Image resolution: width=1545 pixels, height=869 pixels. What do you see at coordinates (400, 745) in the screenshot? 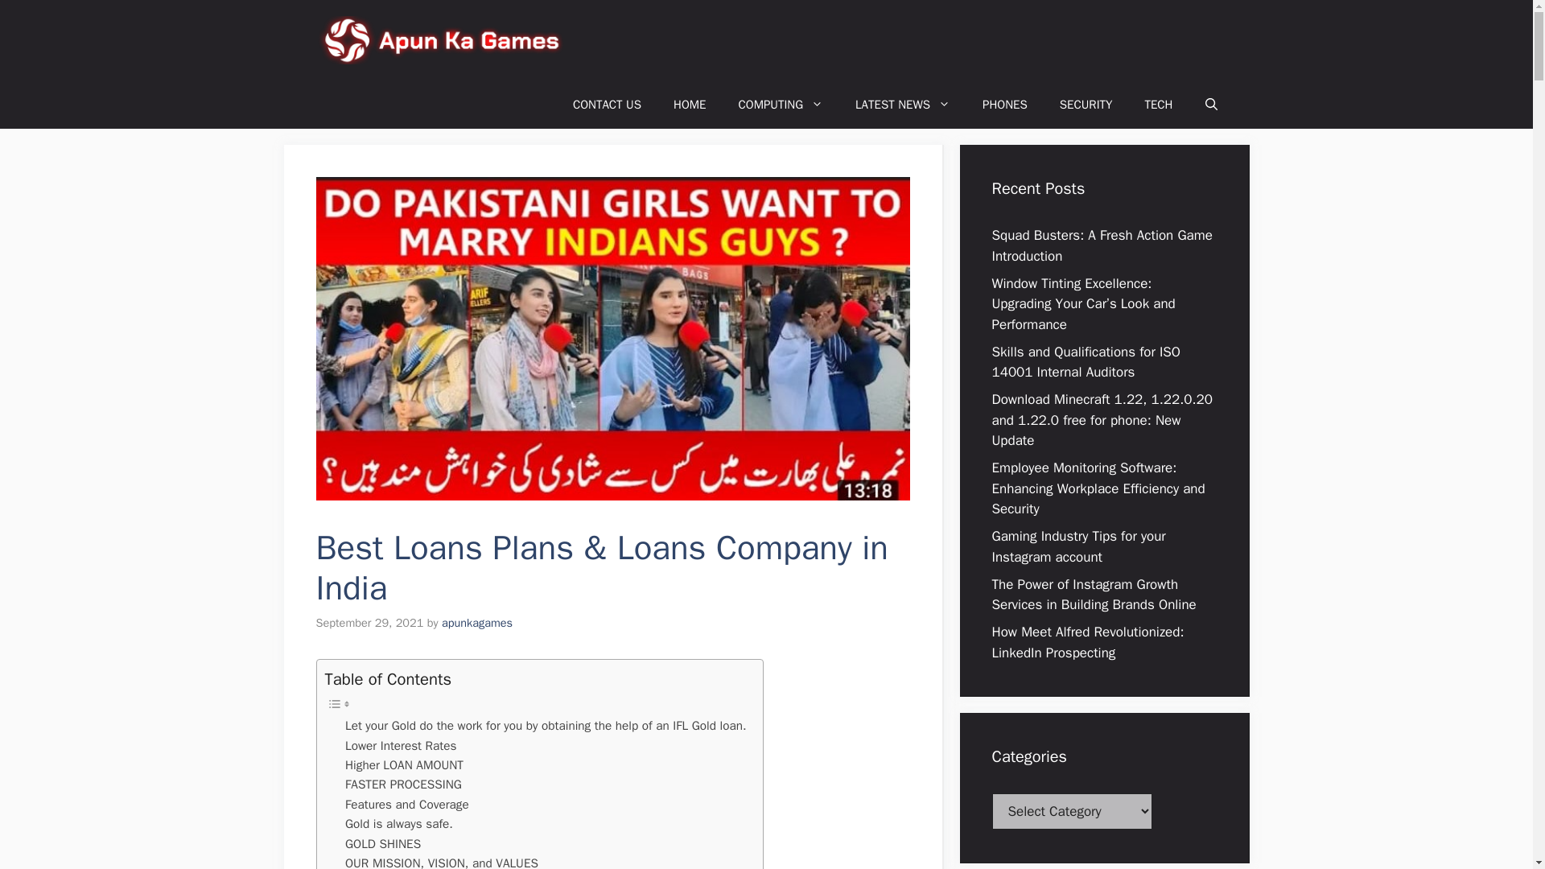
I see `Lower Interest Rates` at bounding box center [400, 745].